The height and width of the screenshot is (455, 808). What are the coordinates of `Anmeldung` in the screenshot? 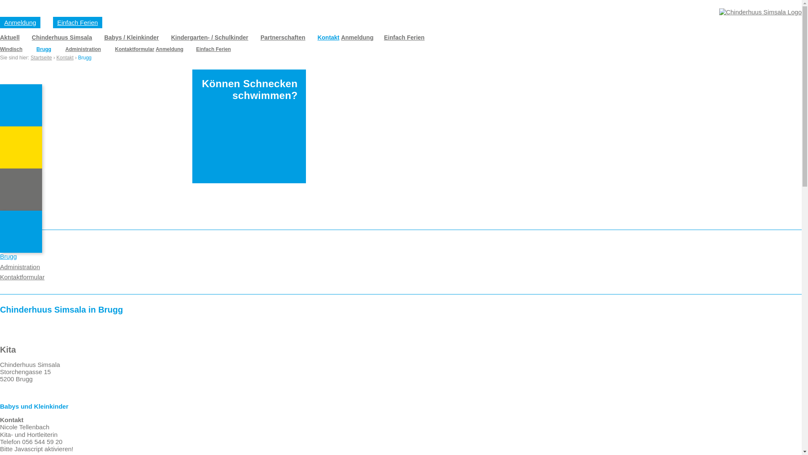 It's located at (20, 23).